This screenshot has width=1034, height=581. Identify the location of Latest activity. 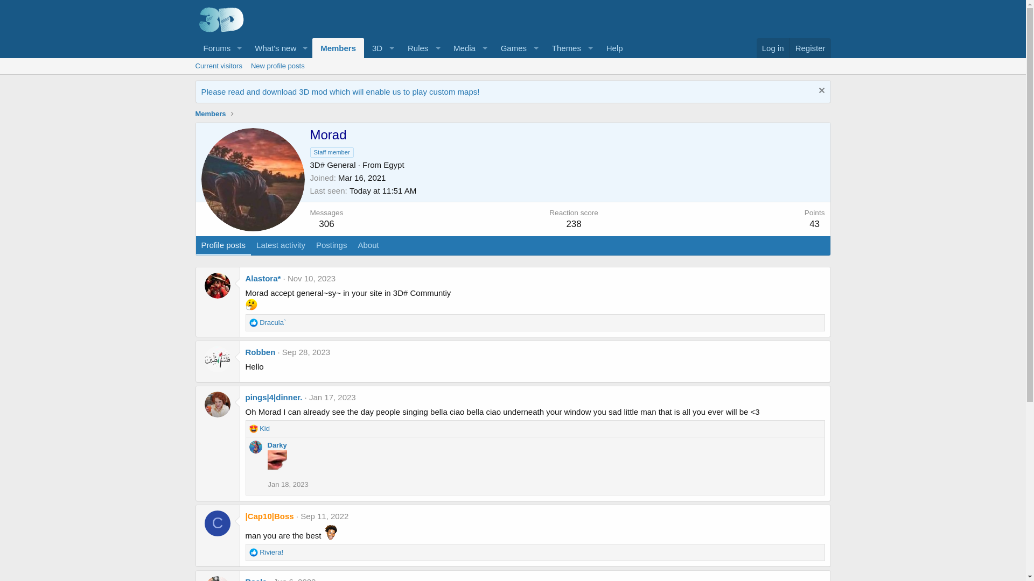
(281, 246).